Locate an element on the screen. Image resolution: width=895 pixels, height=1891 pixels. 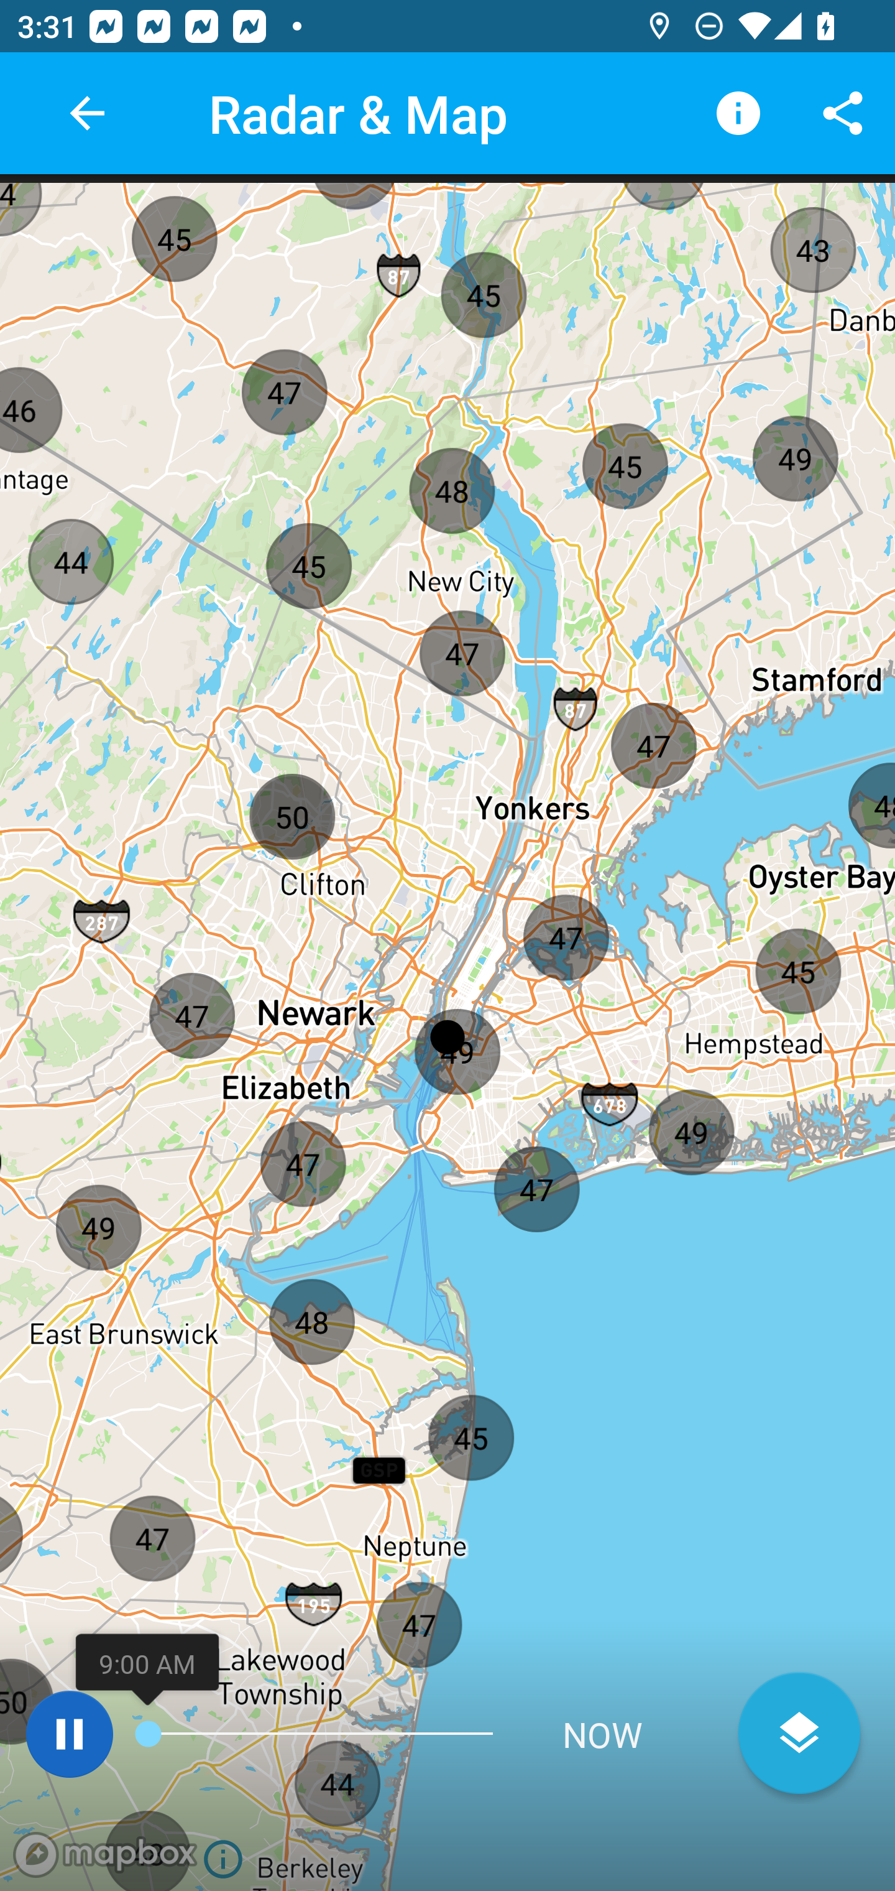
back is located at coordinates (87, 113).